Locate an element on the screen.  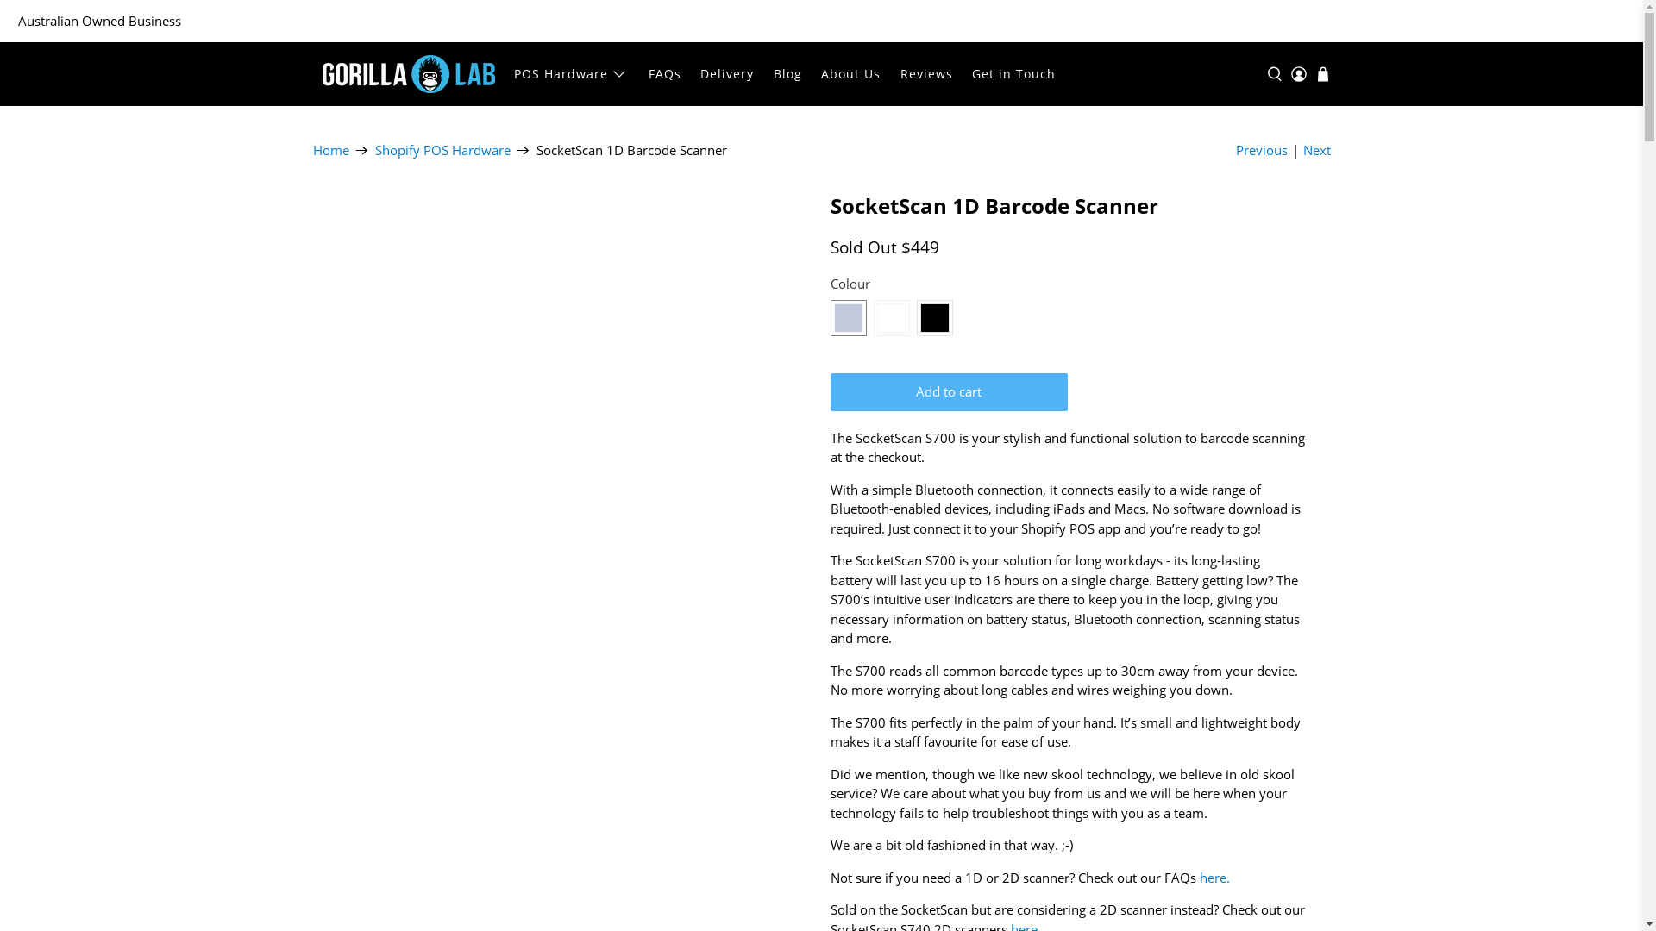
here.  is located at coordinates (1216, 878).